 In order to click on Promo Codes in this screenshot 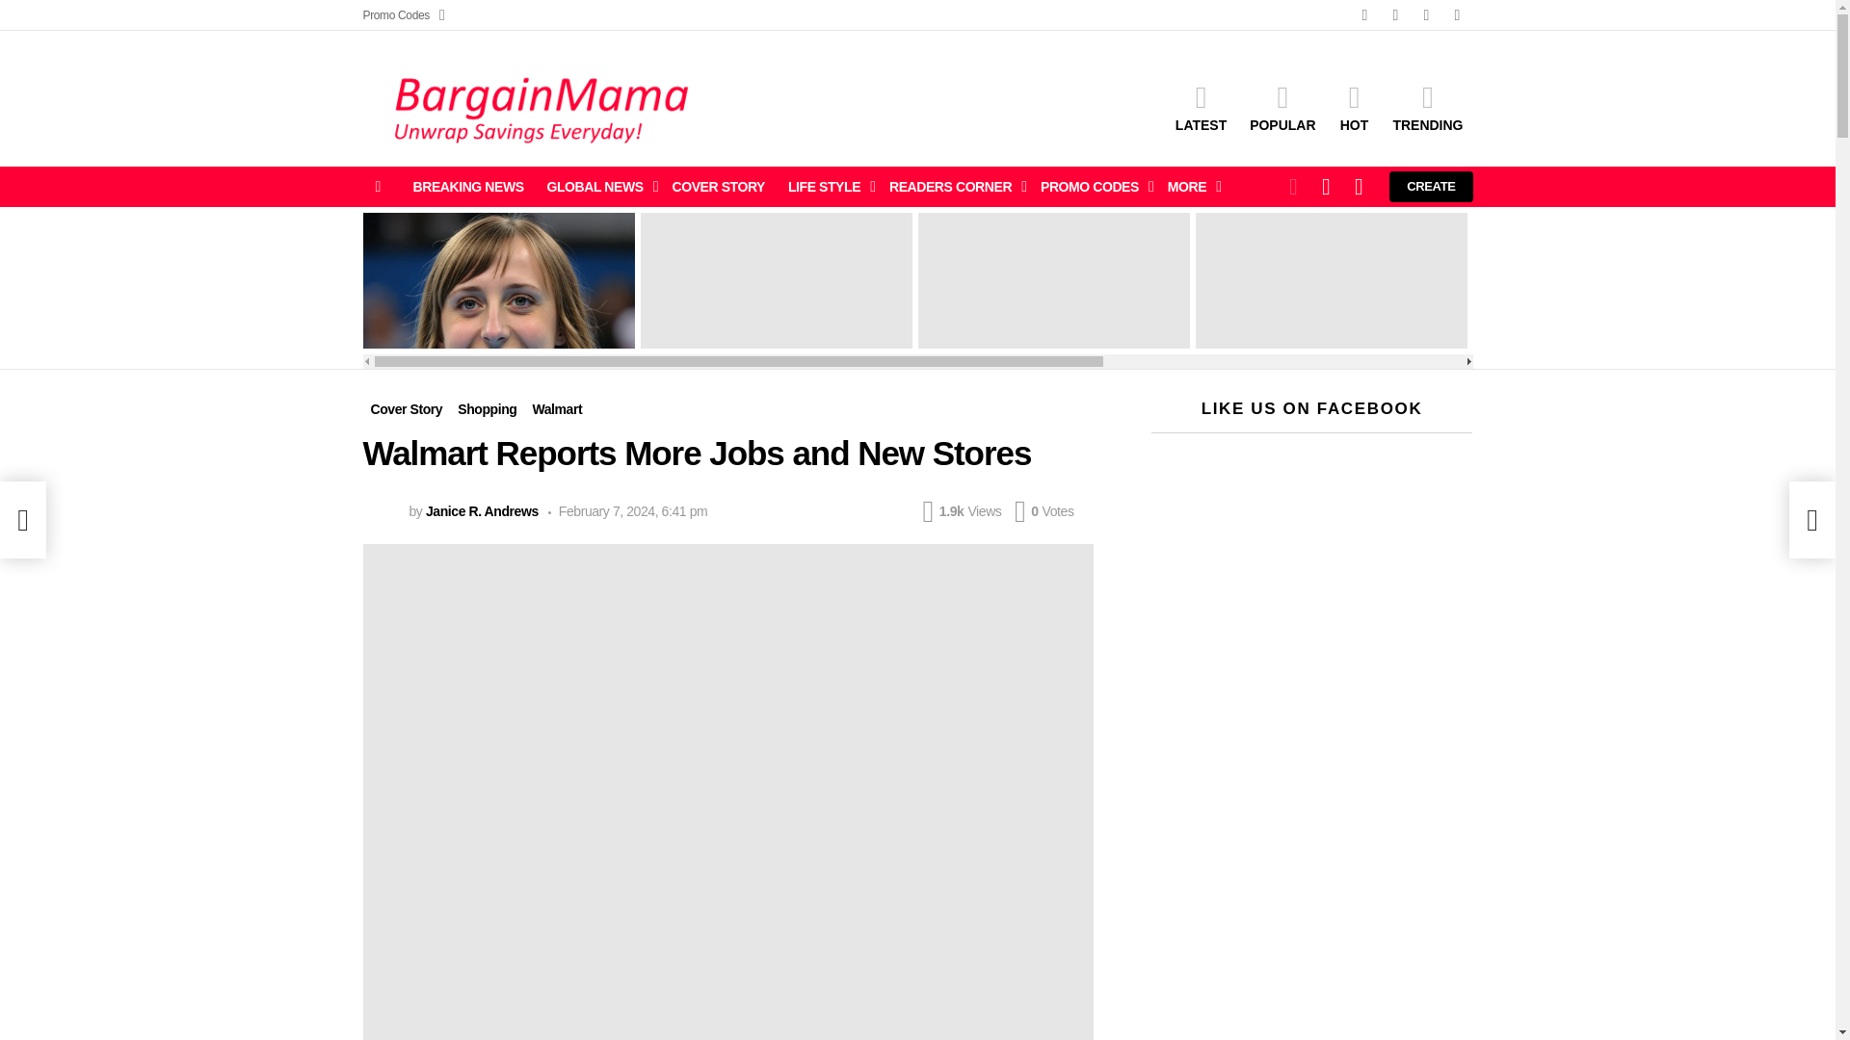, I will do `click(403, 15)`.